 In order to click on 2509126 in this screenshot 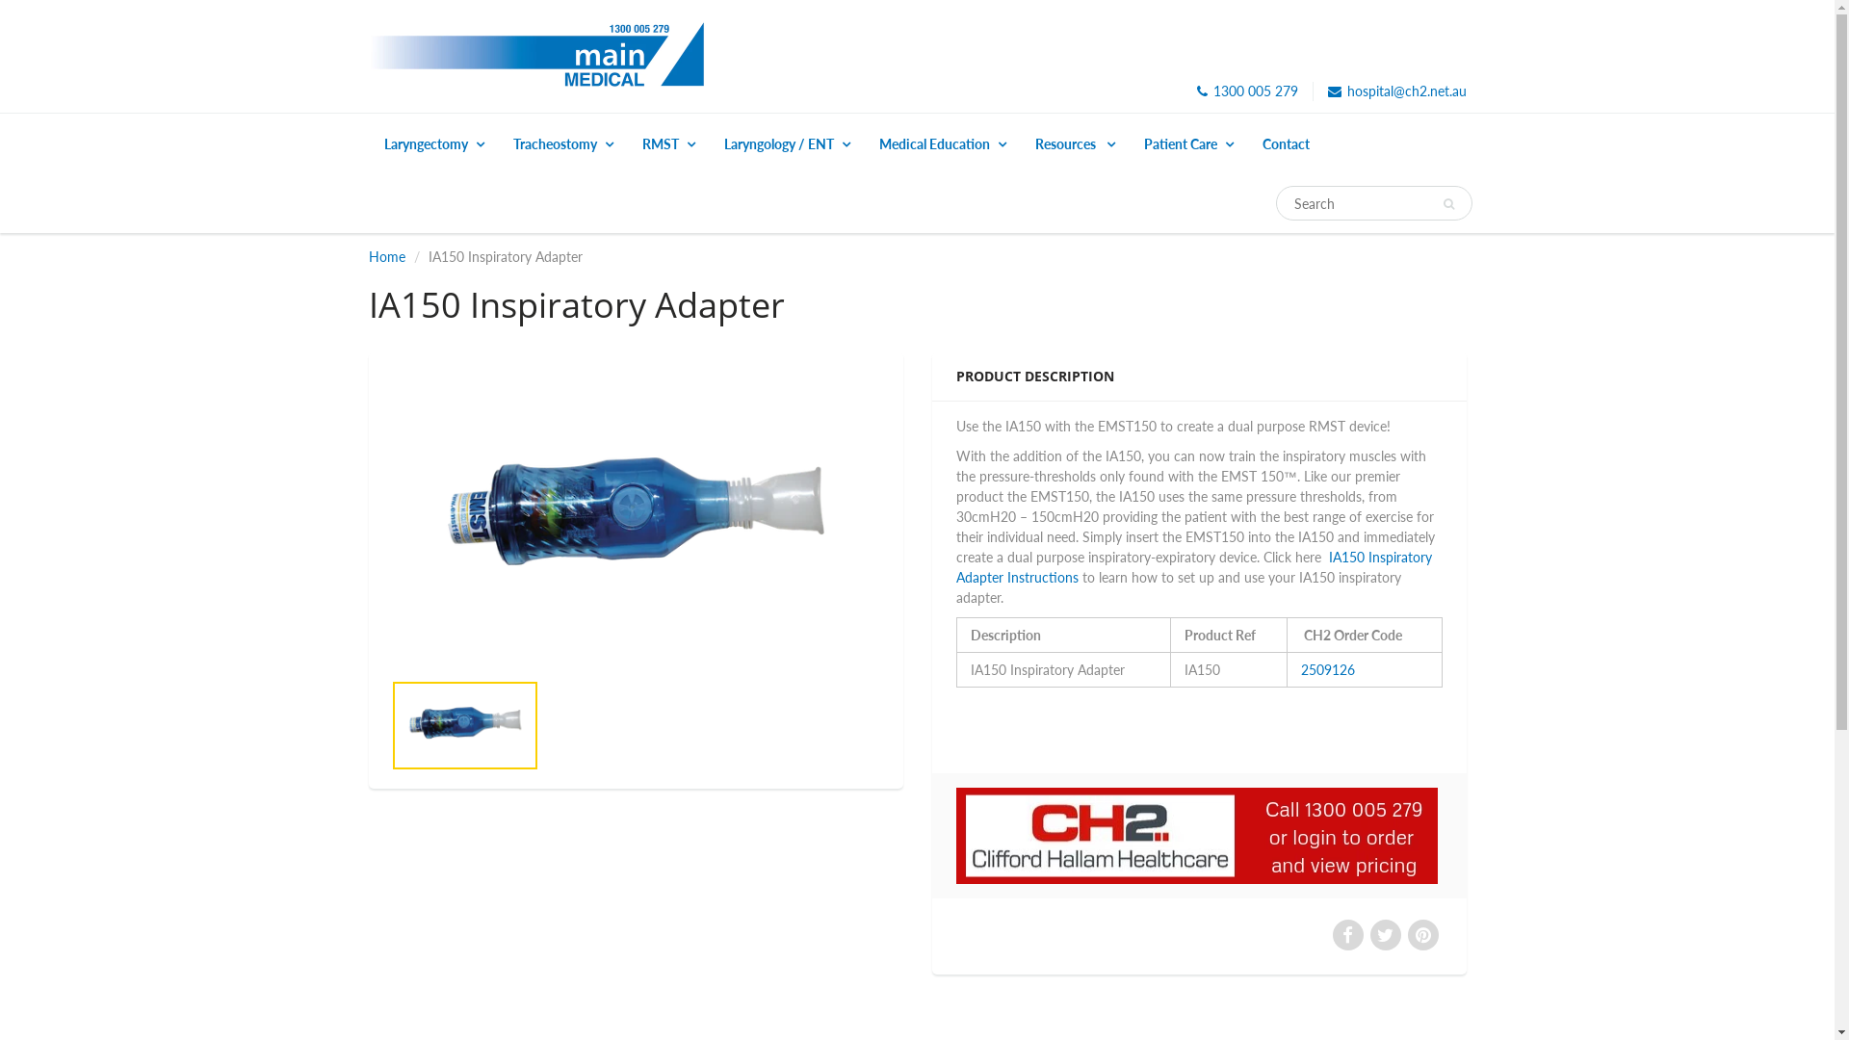, I will do `click(1328, 670)`.